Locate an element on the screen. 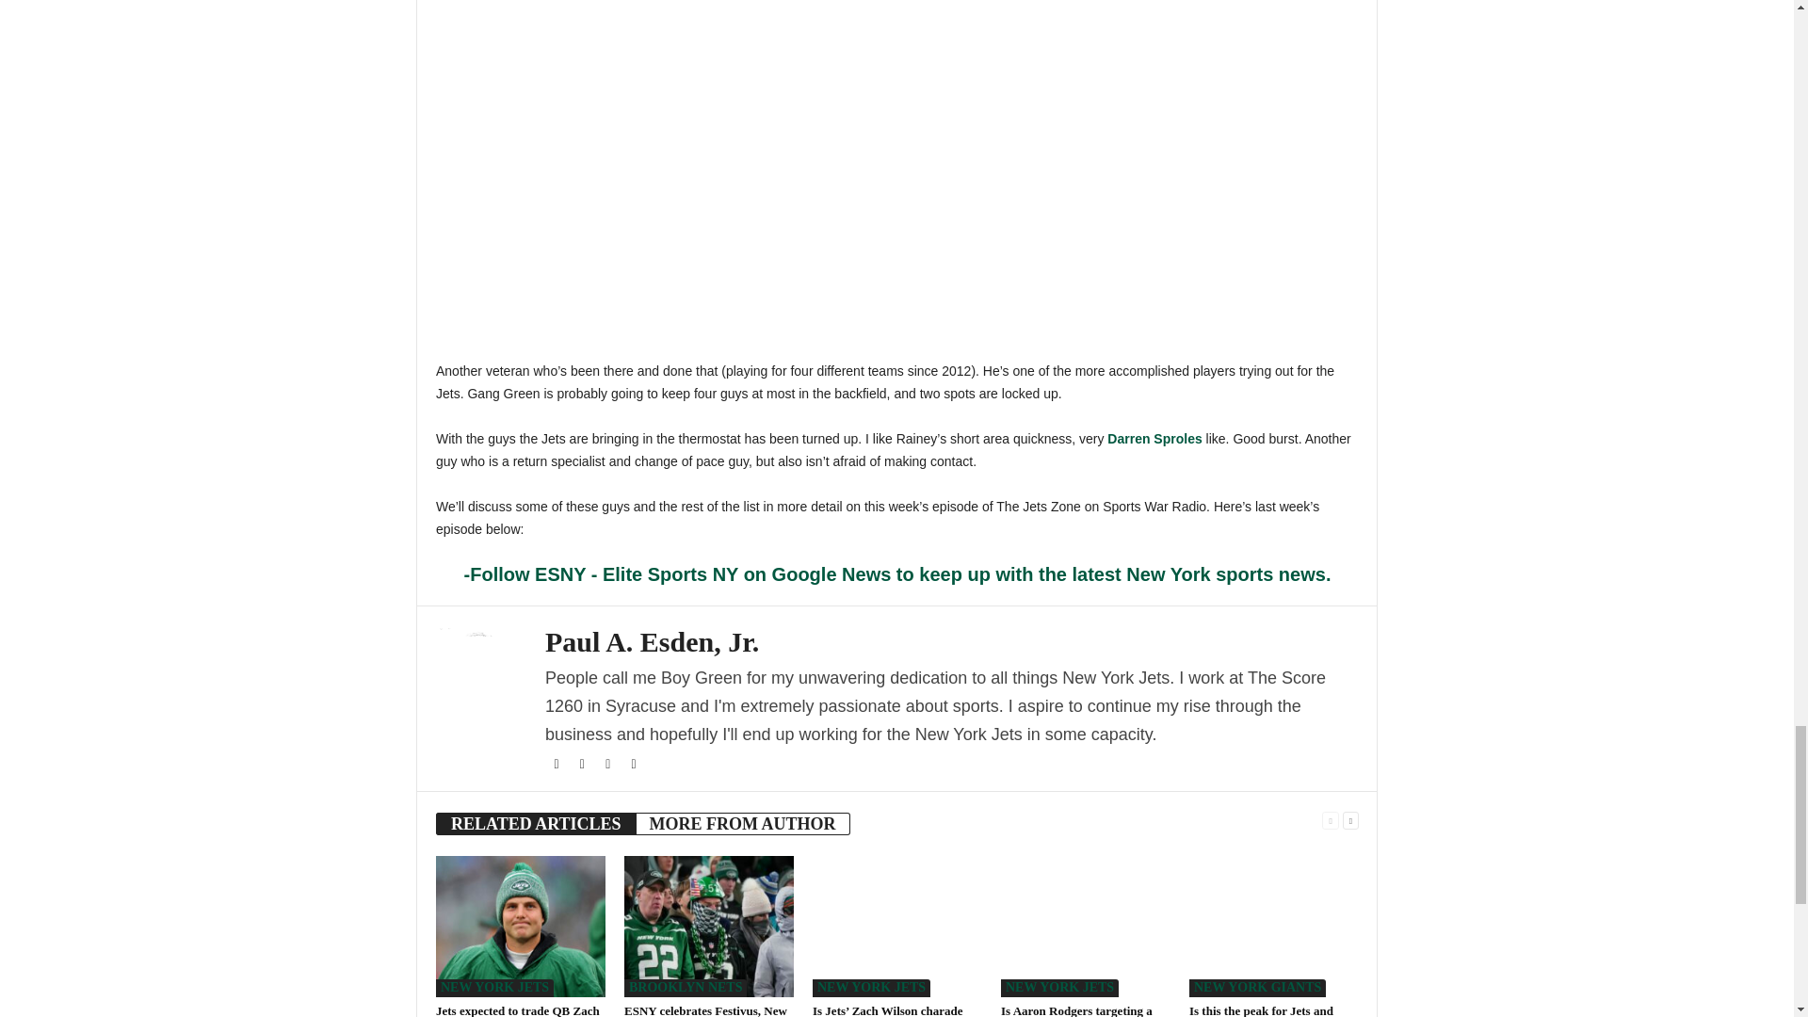 The height and width of the screenshot is (1017, 1808). Jets expected to trade QB Zach Wilson this offseason is located at coordinates (520, 927).